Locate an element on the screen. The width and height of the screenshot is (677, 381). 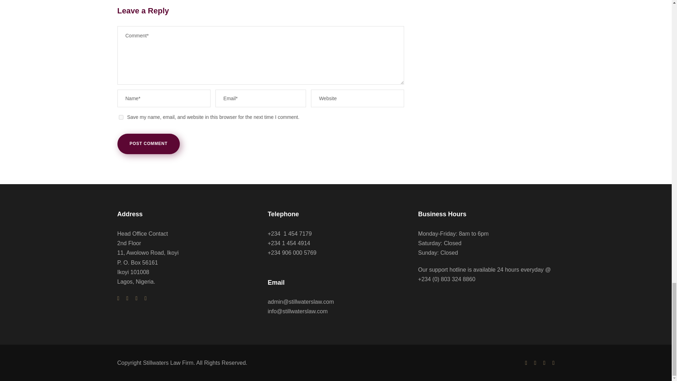
yes is located at coordinates (121, 117).